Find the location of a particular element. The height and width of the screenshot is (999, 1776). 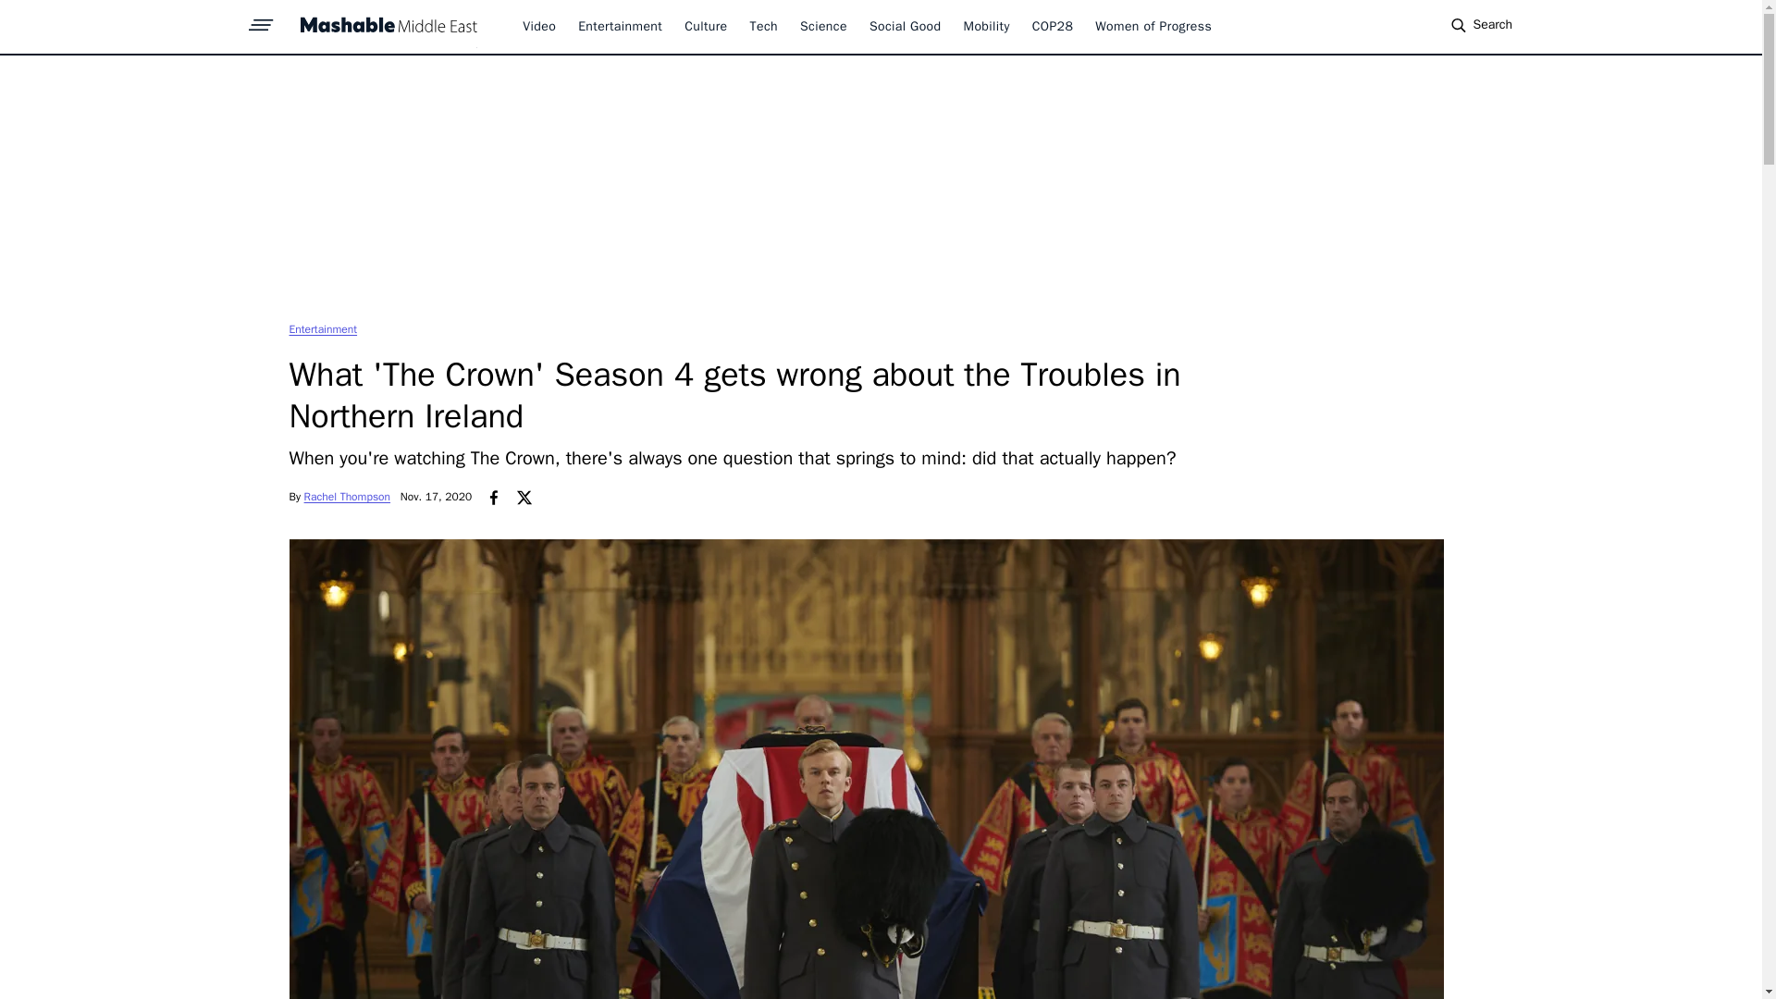

Culture is located at coordinates (705, 26).